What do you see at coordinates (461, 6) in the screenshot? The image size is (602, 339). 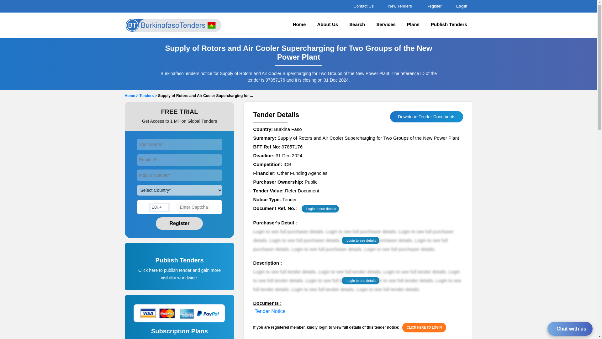 I see `Login` at bounding box center [461, 6].